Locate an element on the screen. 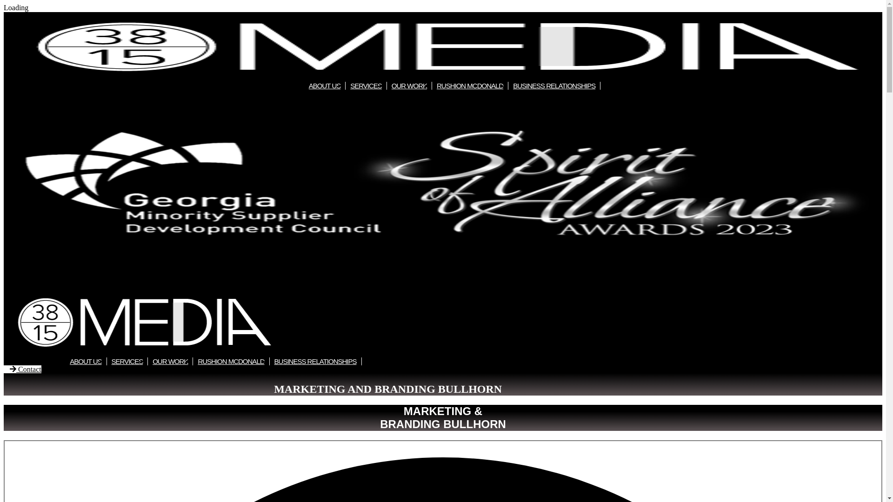  OUR WORK is located at coordinates (170, 362).